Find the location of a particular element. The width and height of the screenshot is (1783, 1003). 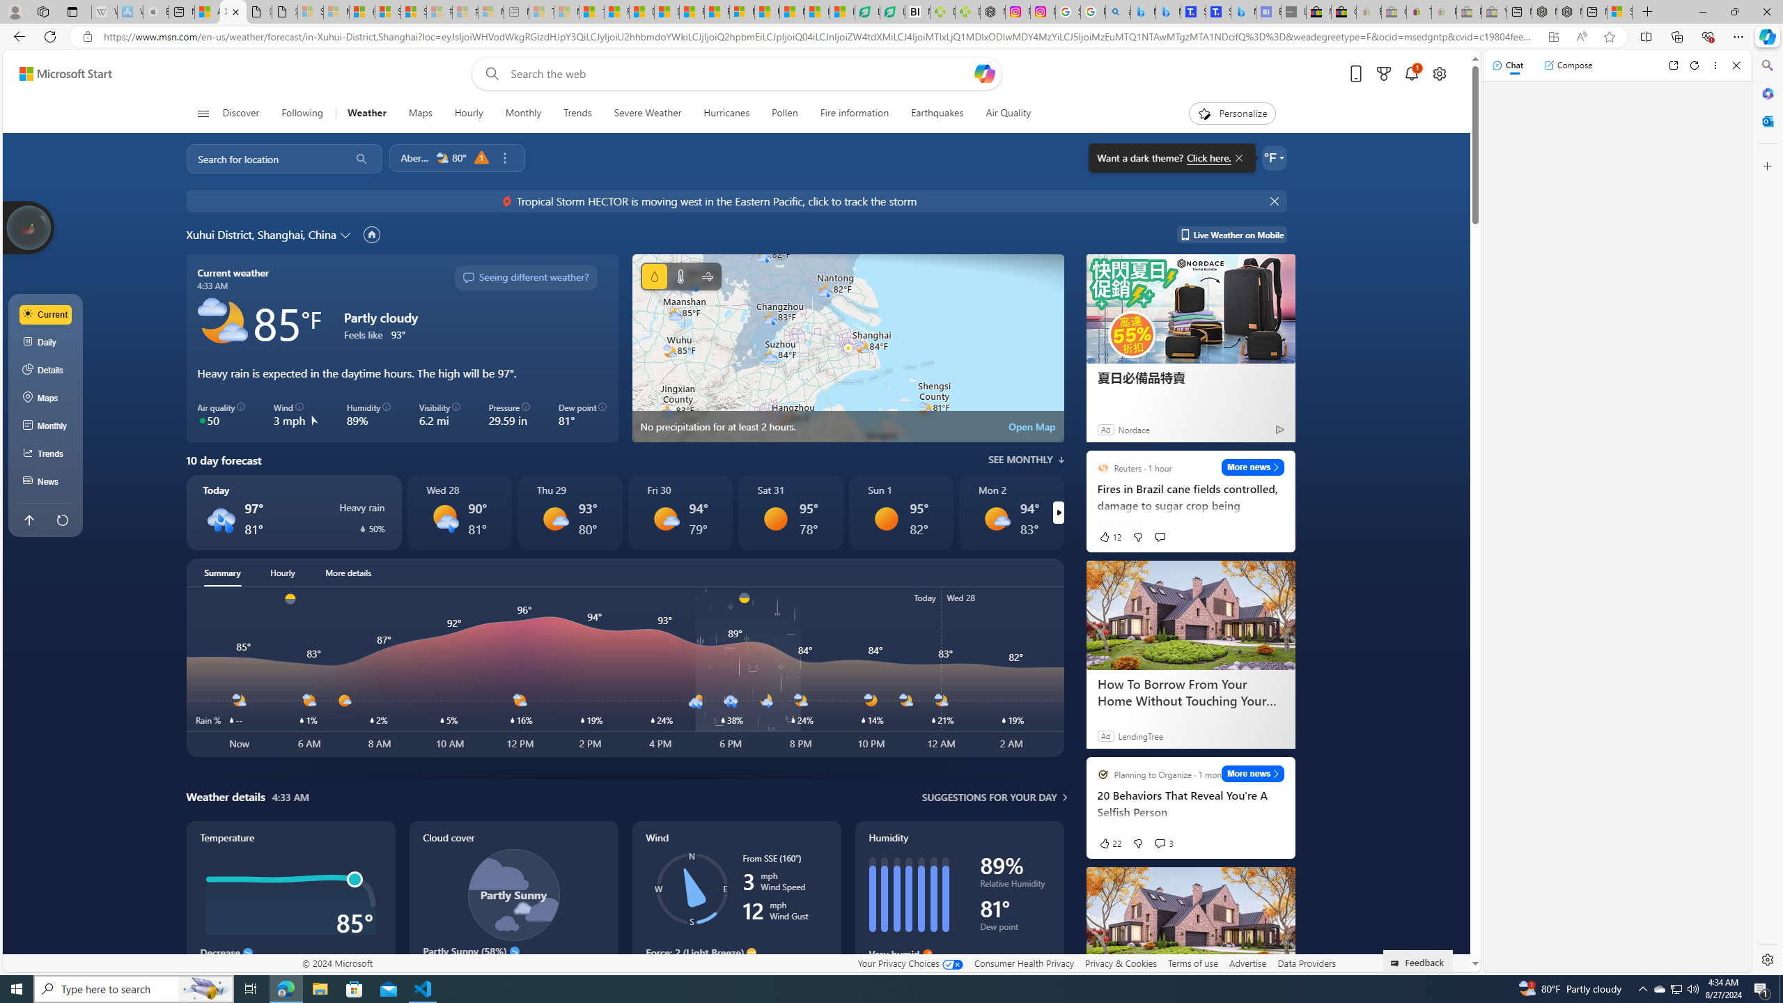

Microsoft Bing Travel - Shangri-La Hotel Bangkok is located at coordinates (1243, 12).